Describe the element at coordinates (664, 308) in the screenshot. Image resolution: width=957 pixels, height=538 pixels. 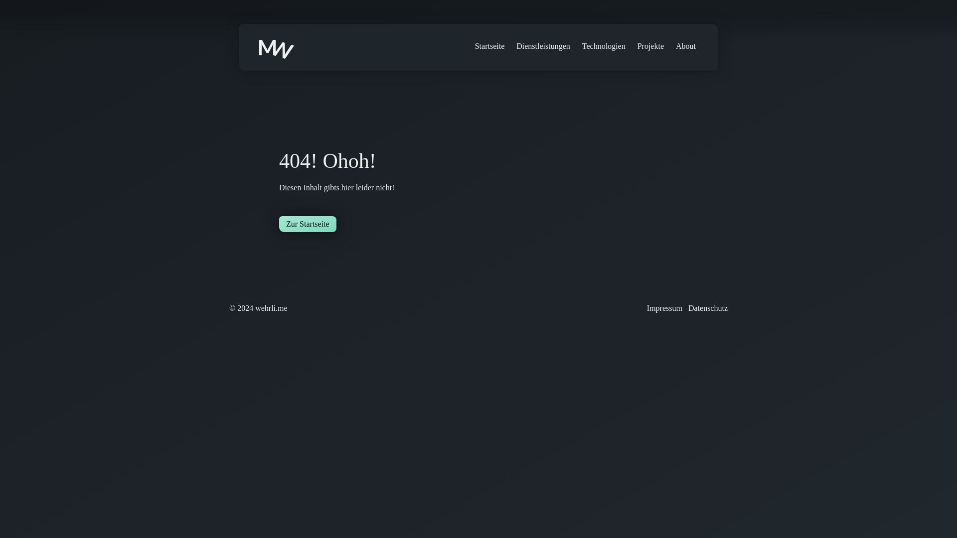
I see `Impressum` at that location.